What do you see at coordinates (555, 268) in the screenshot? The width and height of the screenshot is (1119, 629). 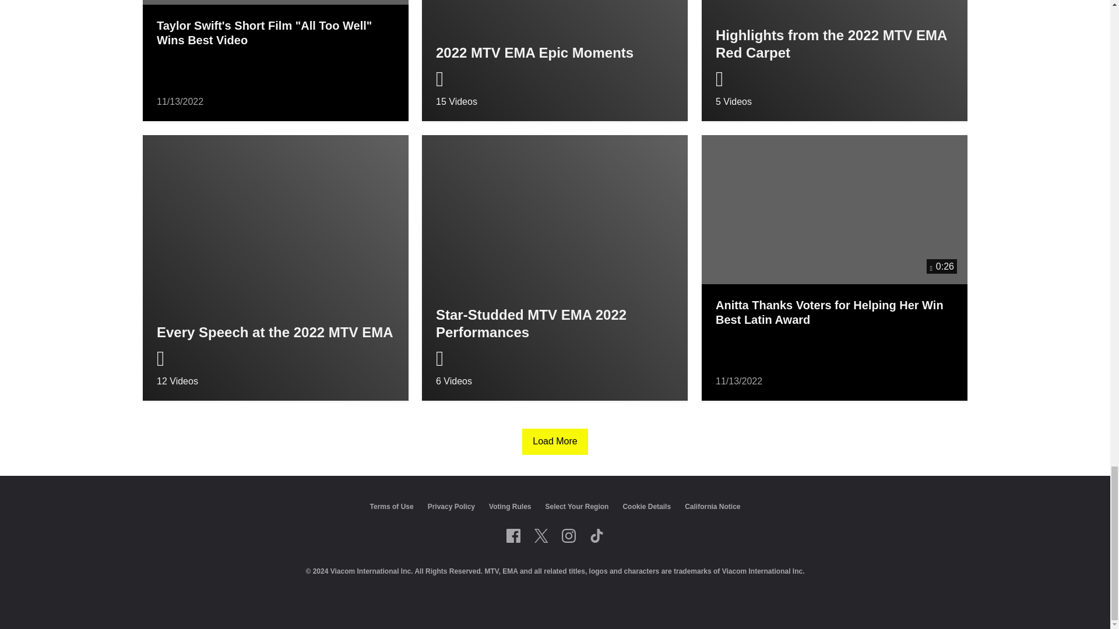 I see `Cookie Details` at bounding box center [555, 268].